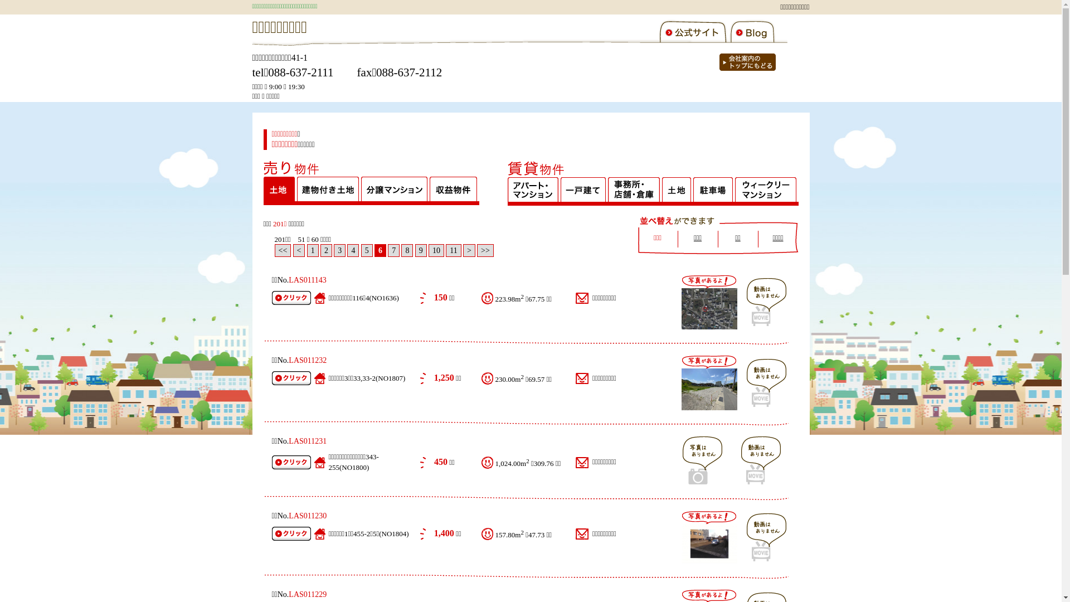 The width and height of the screenshot is (1070, 602). I want to click on 8, so click(407, 251).